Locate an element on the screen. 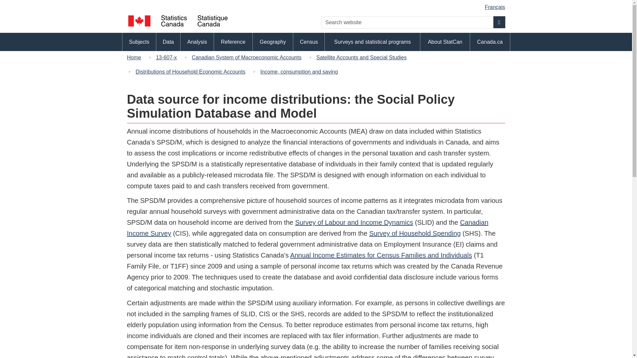  Geography is located at coordinates (273, 42).